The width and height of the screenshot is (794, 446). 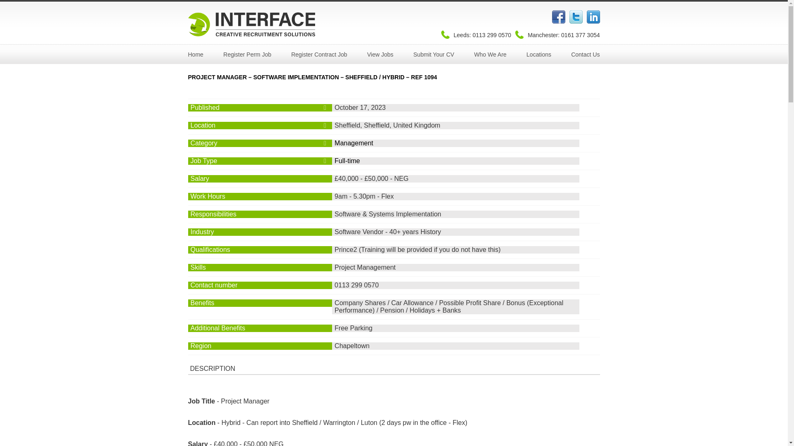 What do you see at coordinates (195, 55) in the screenshot?
I see `IT Recruitment Leeds` at bounding box center [195, 55].